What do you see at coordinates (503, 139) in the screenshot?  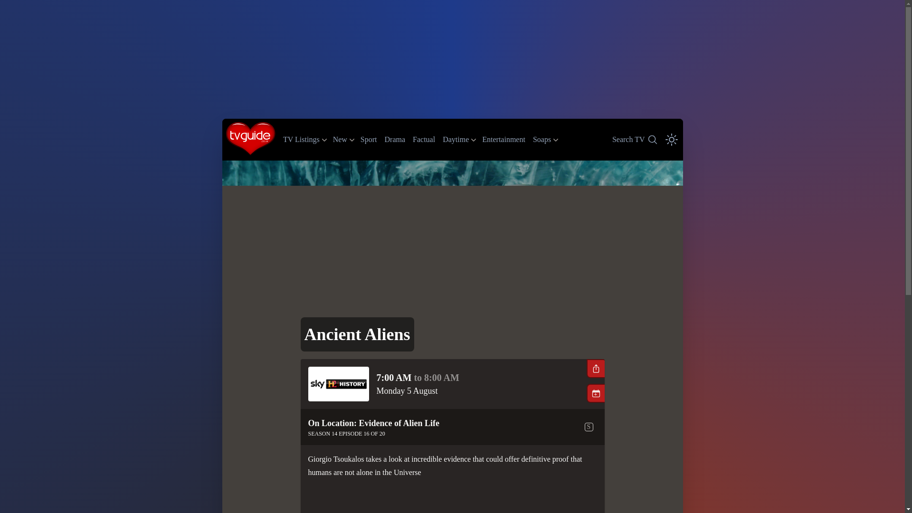 I see `Search TV Guide` at bounding box center [503, 139].